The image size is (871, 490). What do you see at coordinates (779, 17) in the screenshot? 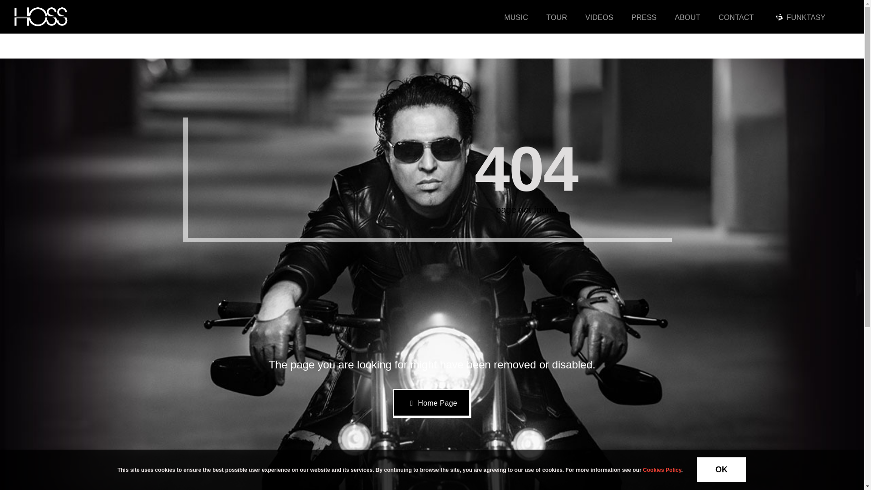
I see `Funktasy` at bounding box center [779, 17].